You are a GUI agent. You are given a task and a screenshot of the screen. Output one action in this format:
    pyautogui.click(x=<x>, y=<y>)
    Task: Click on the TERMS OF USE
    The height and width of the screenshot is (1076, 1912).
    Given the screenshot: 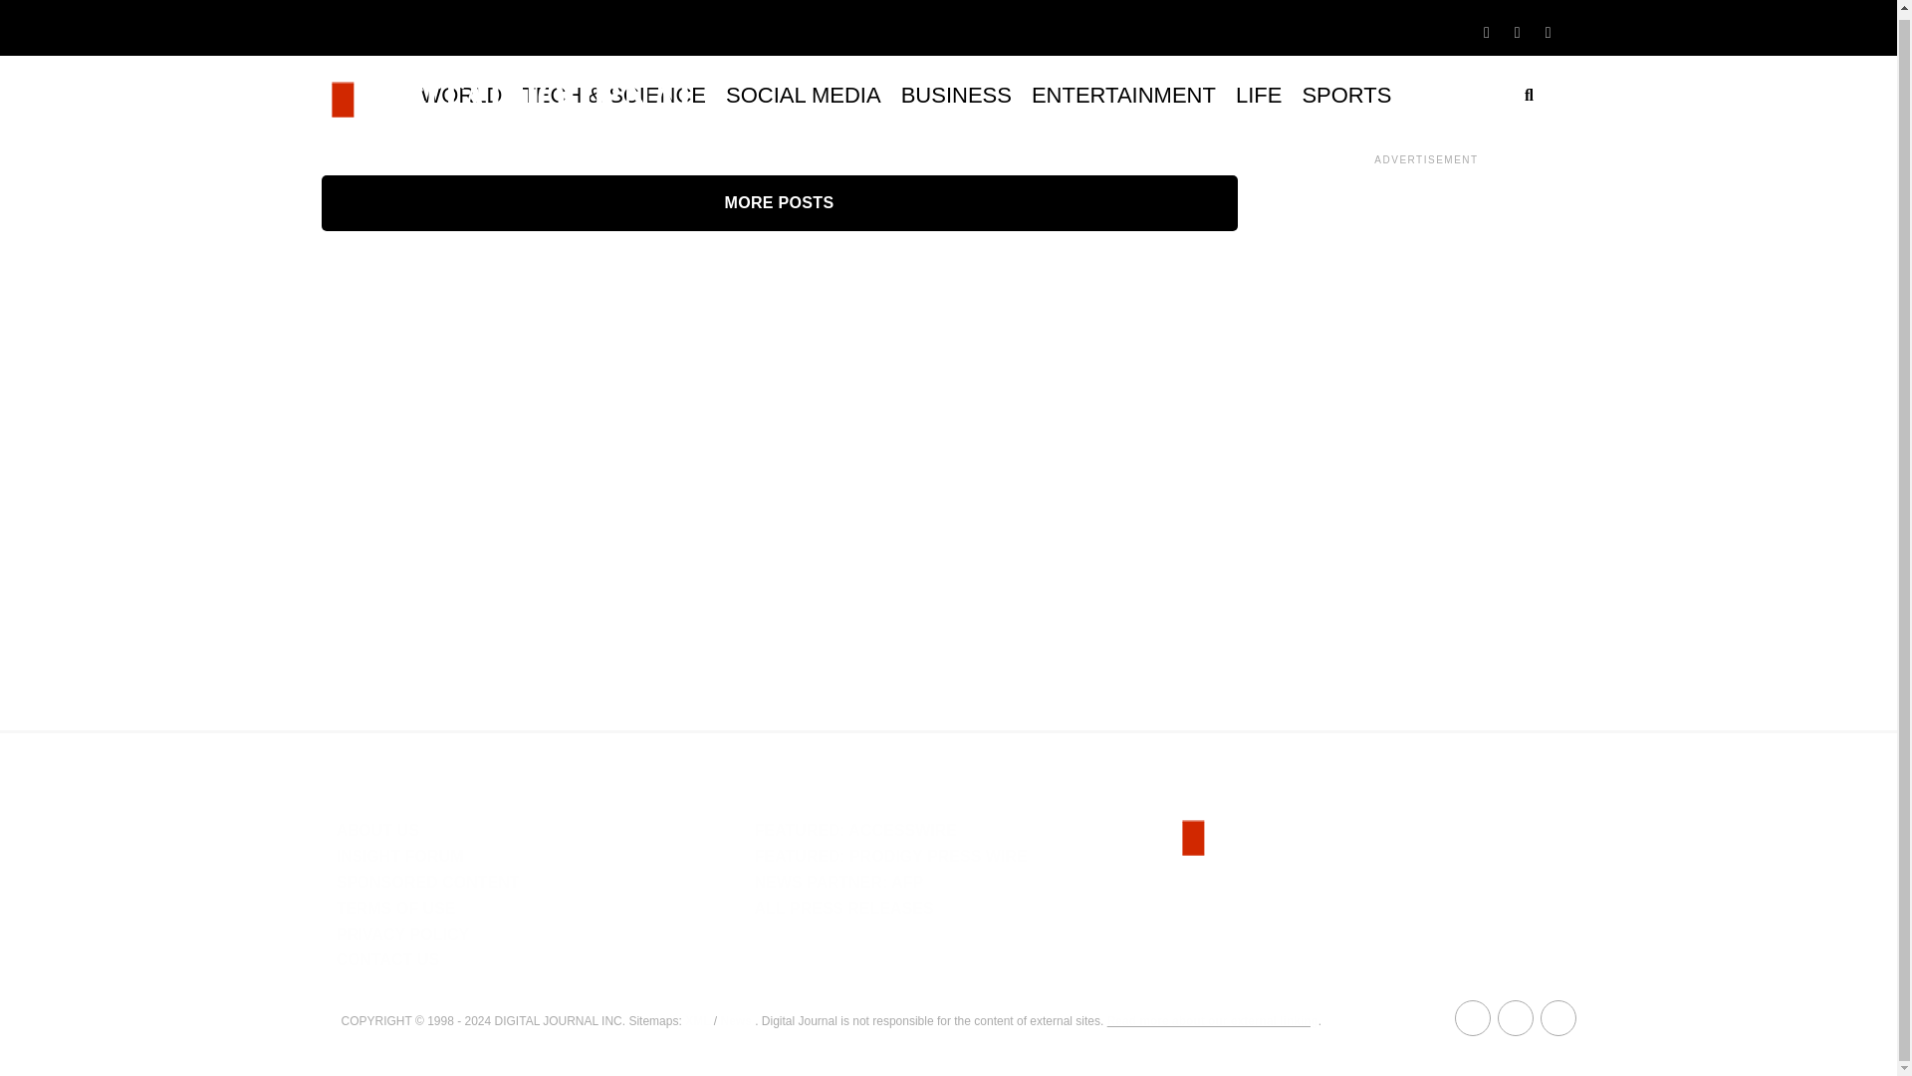 What is the action you would take?
    pyautogui.click(x=396, y=908)
    